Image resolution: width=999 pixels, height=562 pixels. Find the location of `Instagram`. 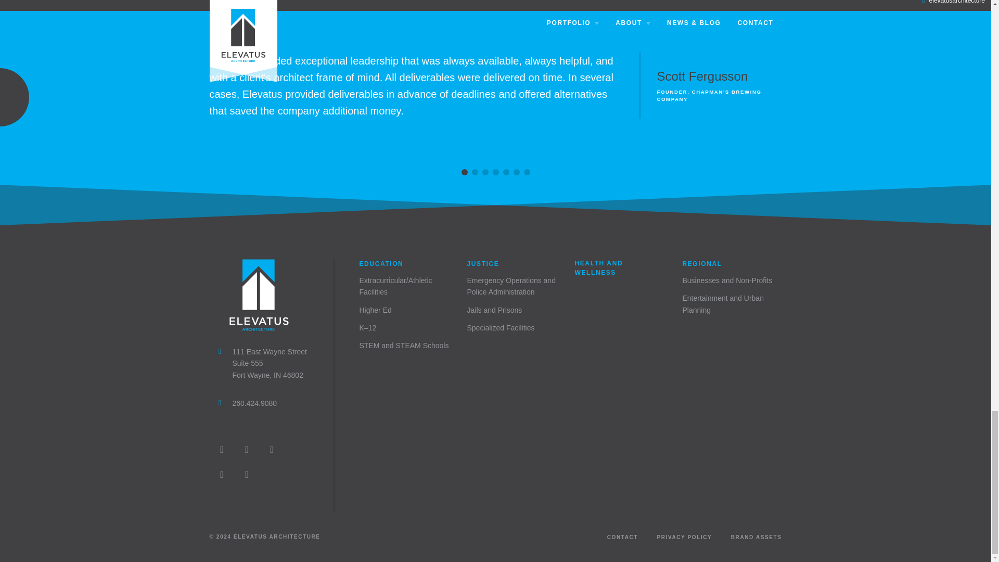

Instagram is located at coordinates (221, 450).